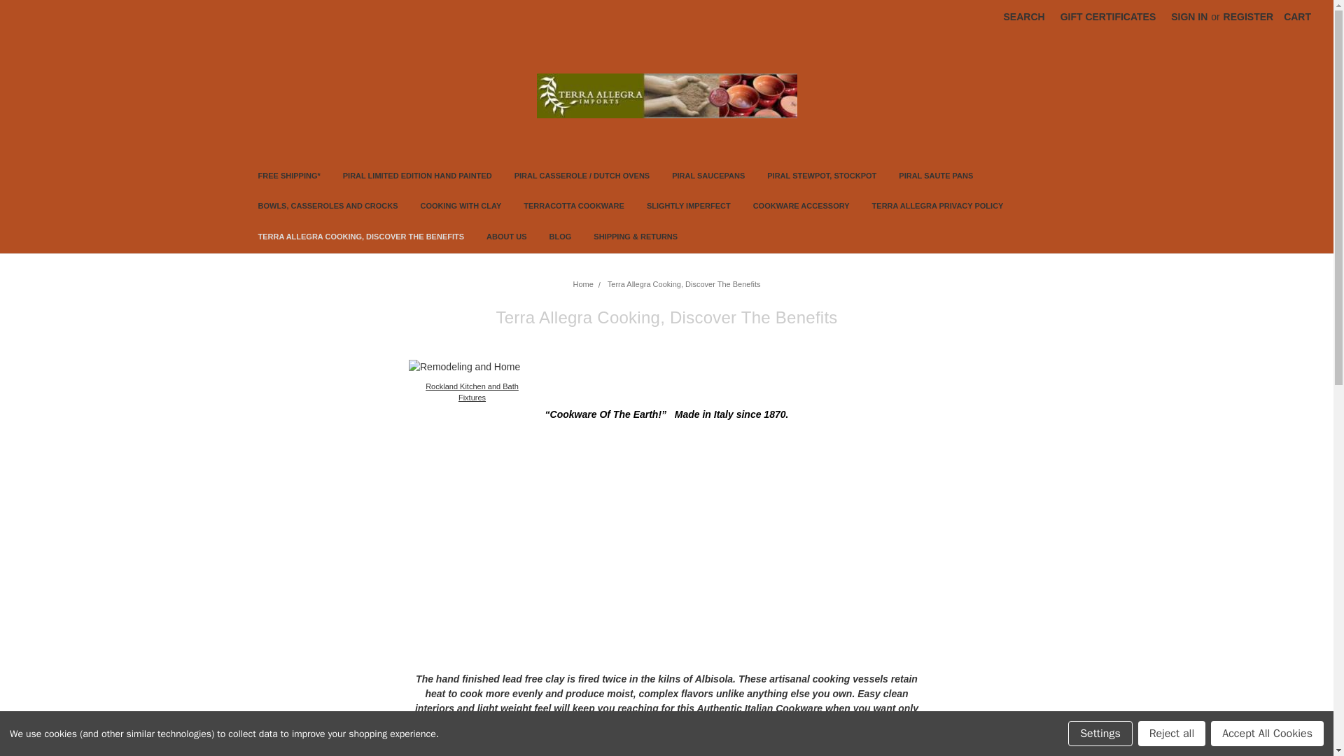  I want to click on SLIGHTLY IMPERFECT, so click(689, 207).